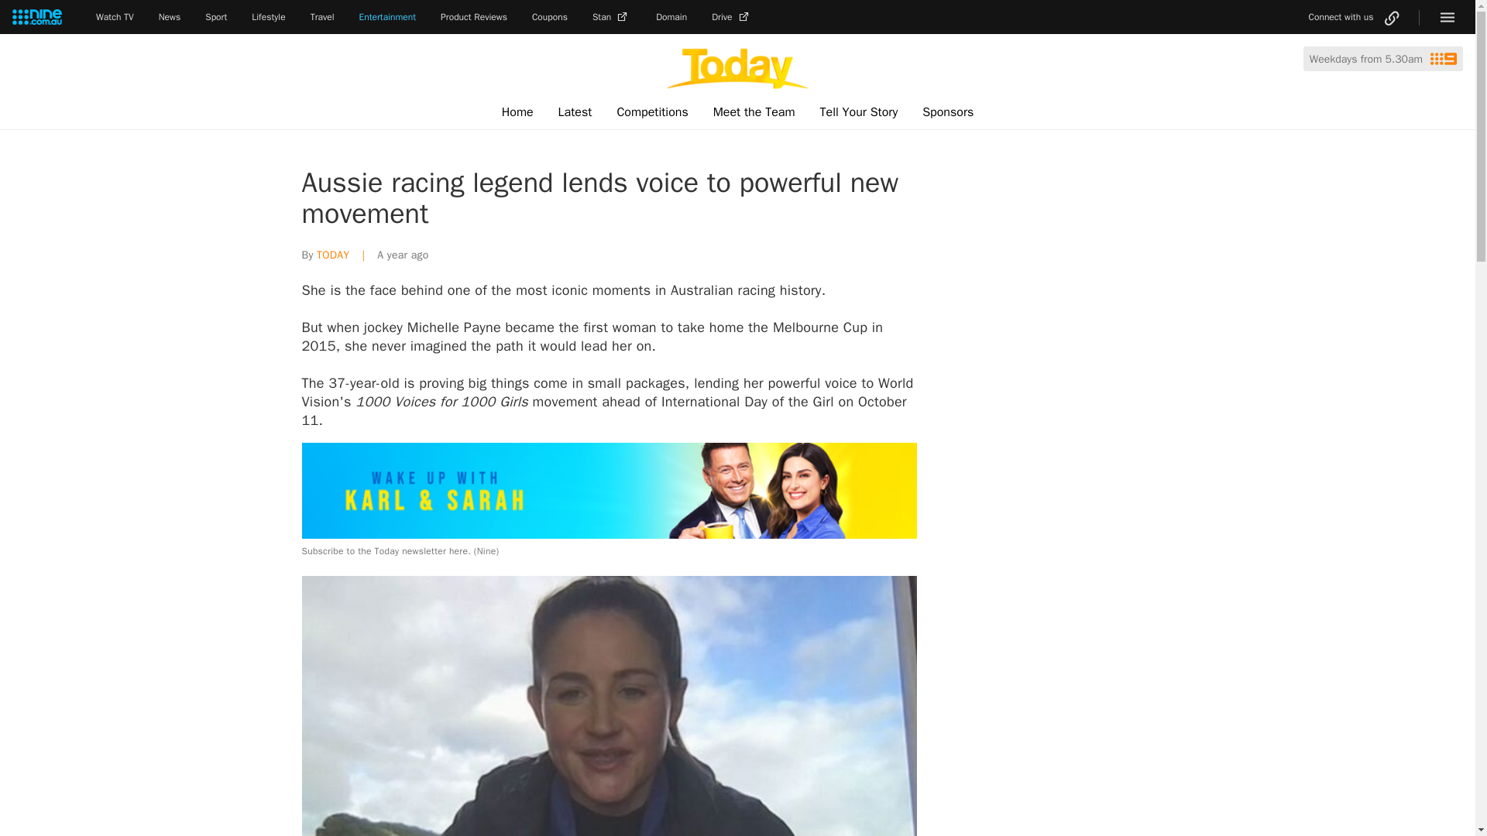 The height and width of the screenshot is (836, 1487). Describe the element at coordinates (115, 17) in the screenshot. I see `Watch TV` at that location.